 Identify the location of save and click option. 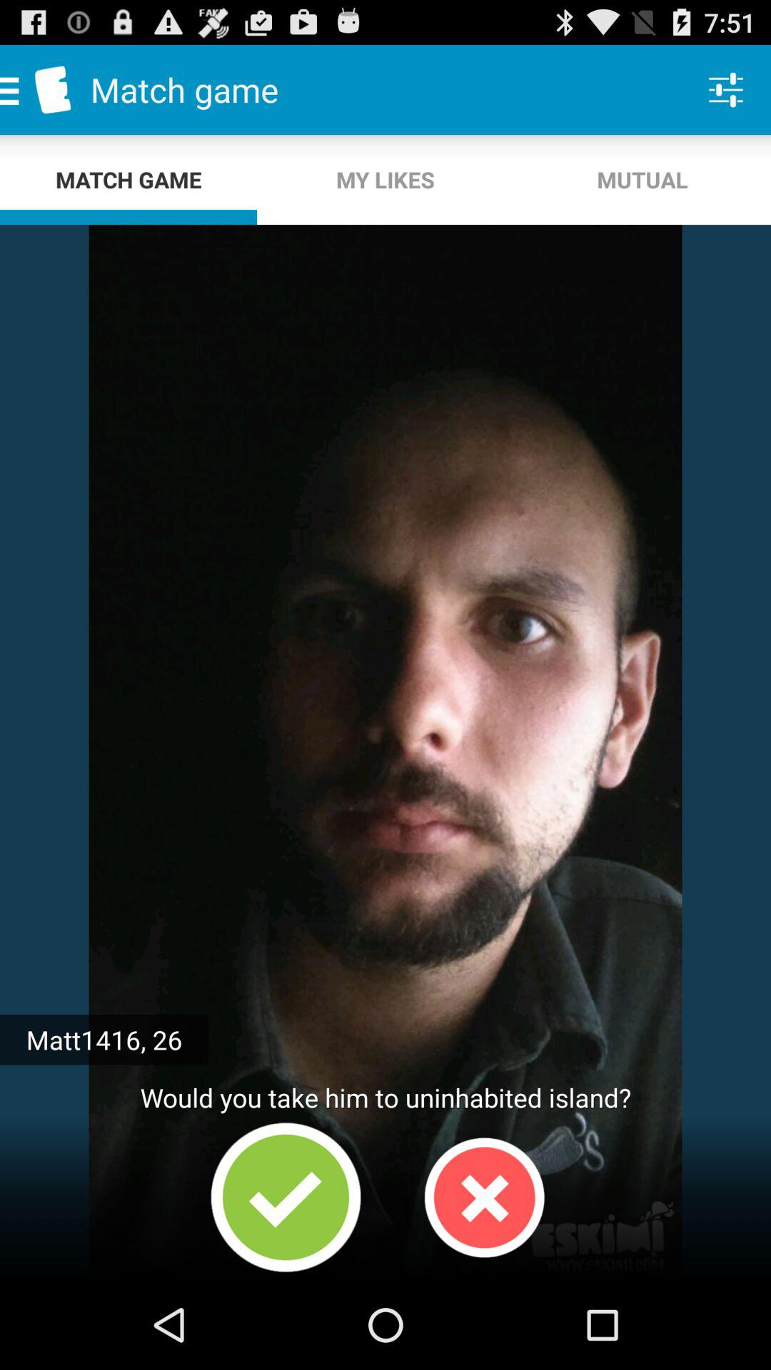
(286, 1197).